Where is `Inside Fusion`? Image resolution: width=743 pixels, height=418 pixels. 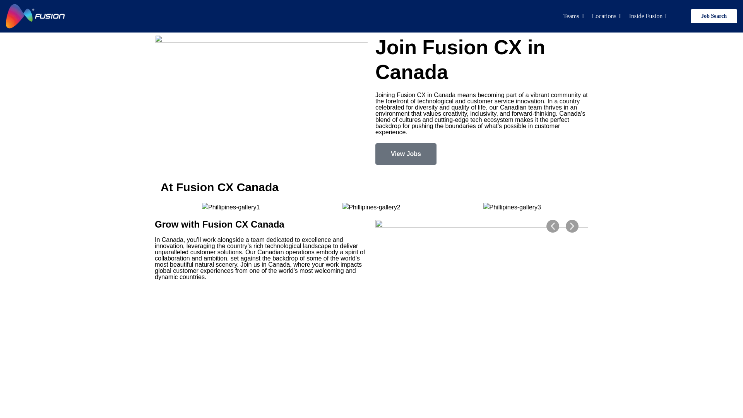 Inside Fusion is located at coordinates (648, 16).